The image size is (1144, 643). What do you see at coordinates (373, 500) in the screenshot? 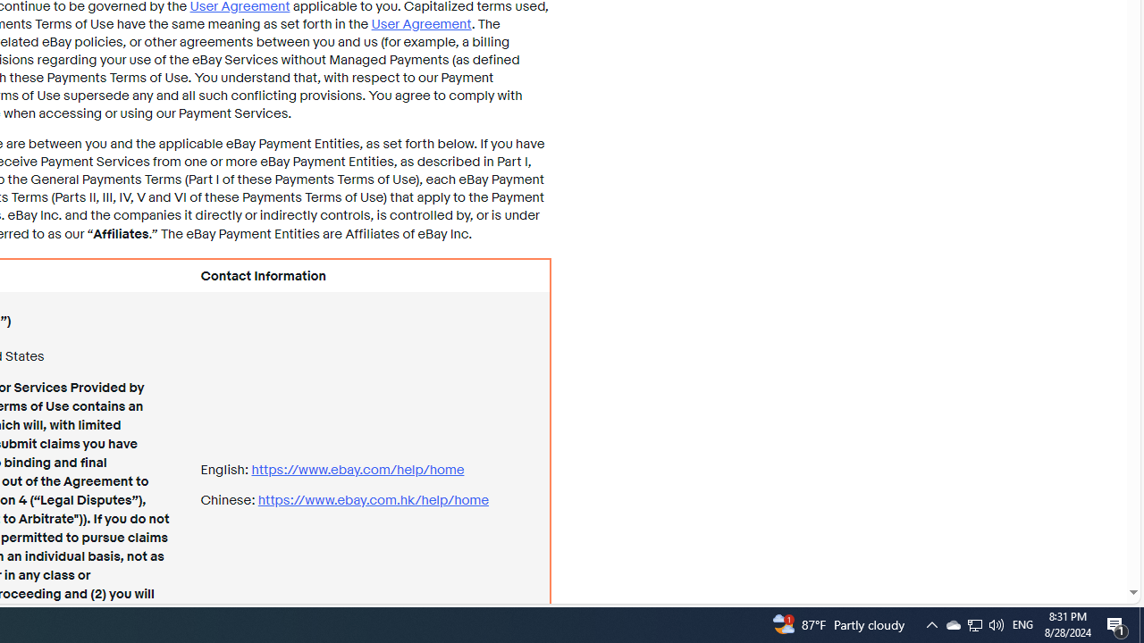
I see `https://www.ebay.com.hk/ help/home` at bounding box center [373, 500].